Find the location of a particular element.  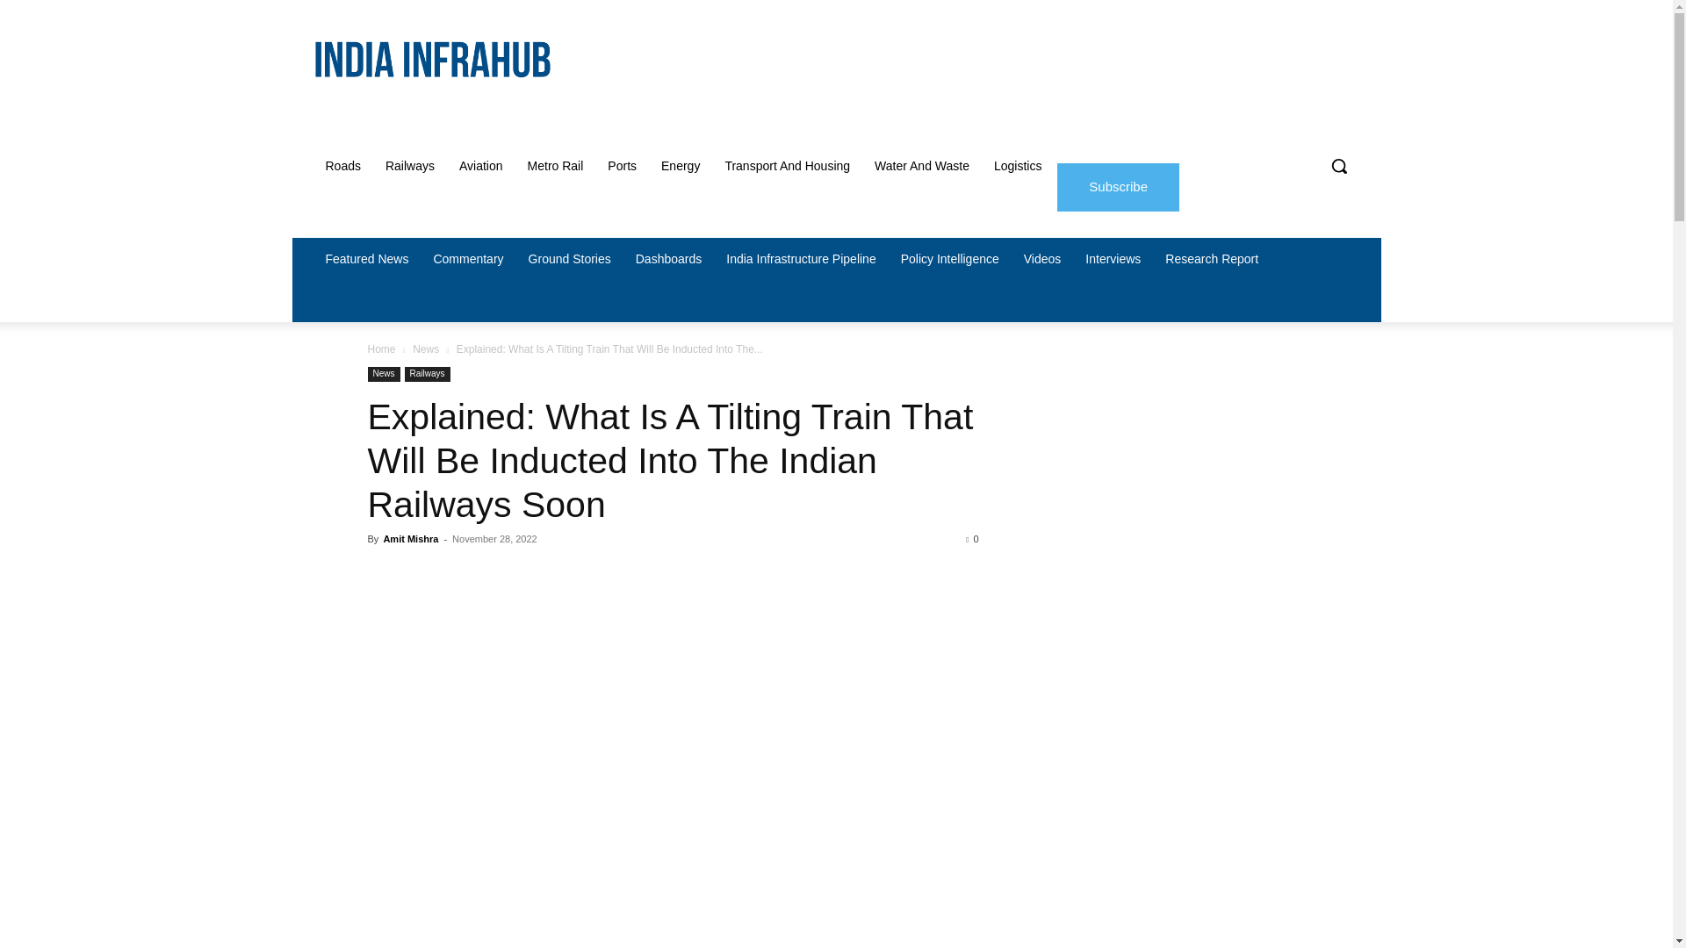

Metro Rail is located at coordinates (556, 165).